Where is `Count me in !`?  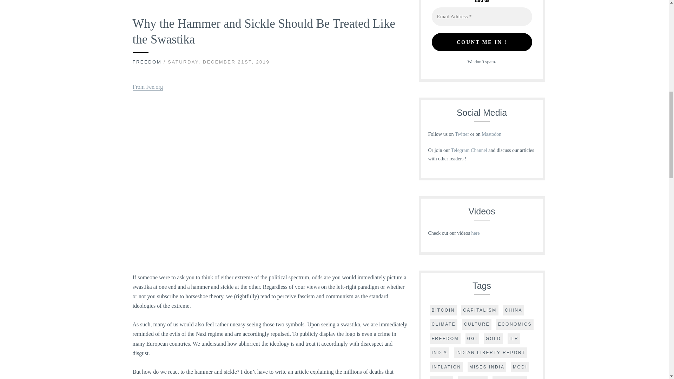 Count me in ! is located at coordinates (482, 42).